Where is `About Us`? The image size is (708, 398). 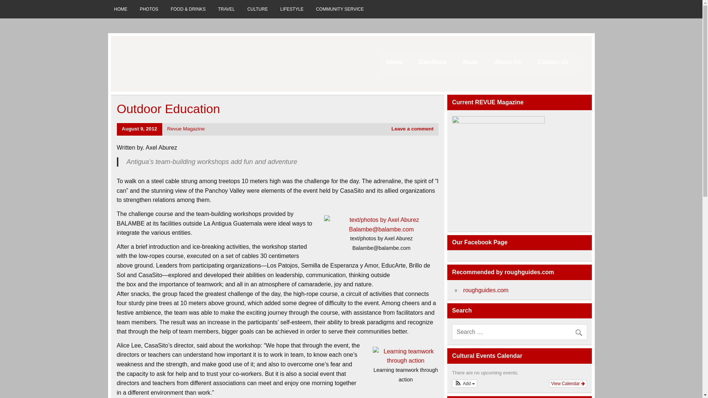
About Us is located at coordinates (507, 62).